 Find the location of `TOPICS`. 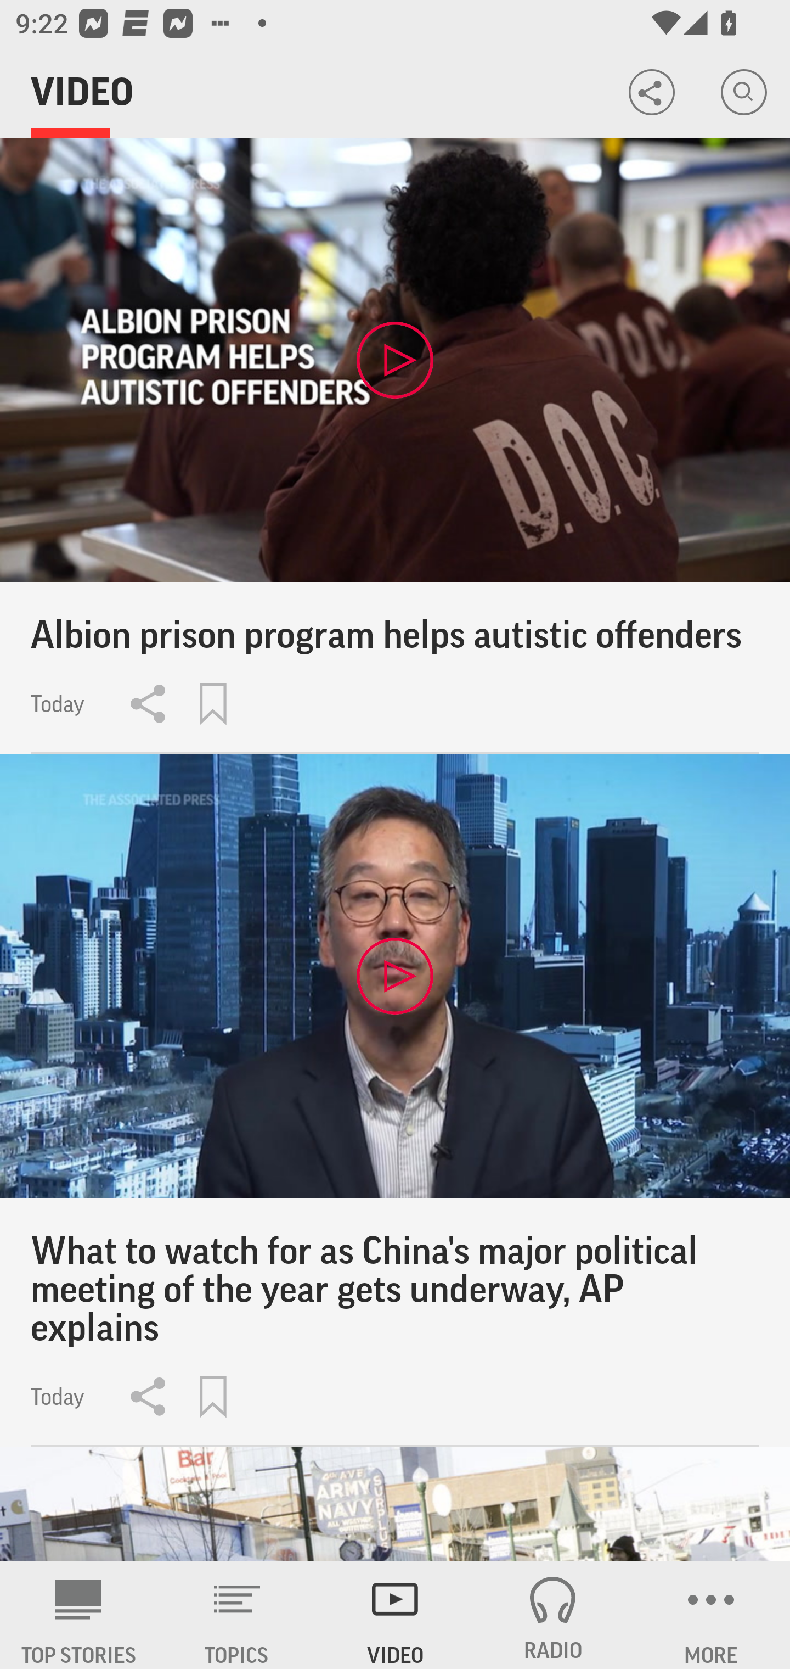

TOPICS is located at coordinates (237, 1615).